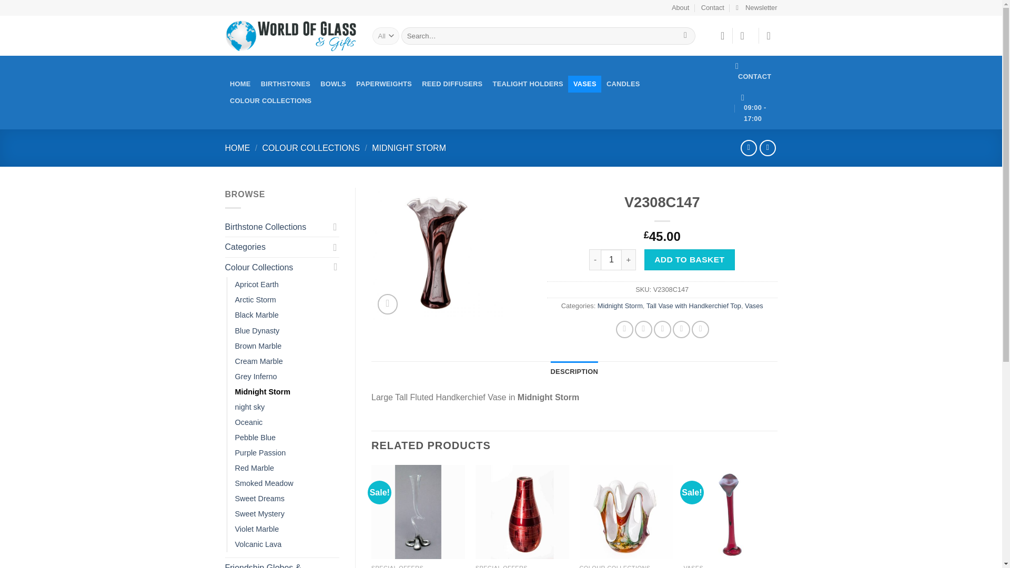  What do you see at coordinates (685, 36) in the screenshot?
I see `Search` at bounding box center [685, 36].